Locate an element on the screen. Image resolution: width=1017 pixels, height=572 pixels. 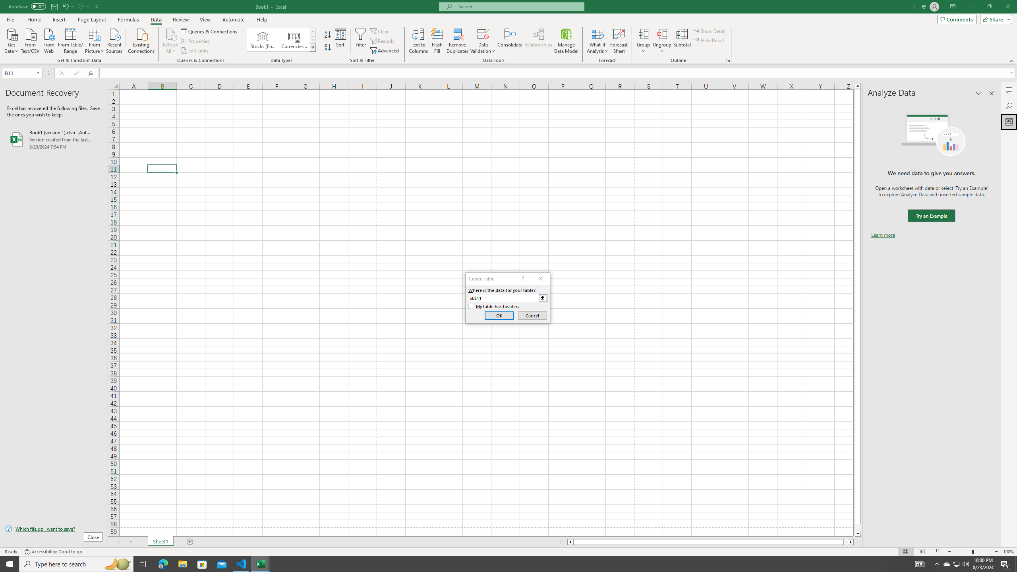
Home is located at coordinates (34, 19).